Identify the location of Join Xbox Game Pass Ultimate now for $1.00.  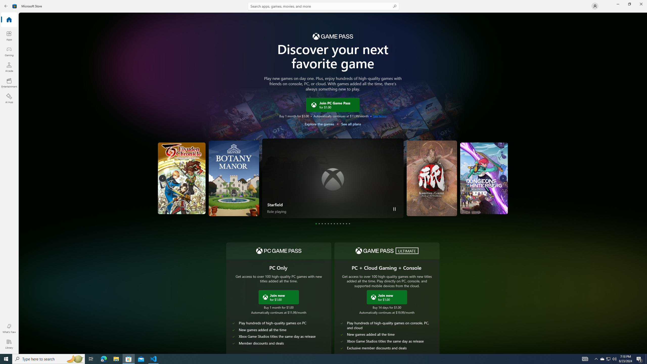
(387, 297).